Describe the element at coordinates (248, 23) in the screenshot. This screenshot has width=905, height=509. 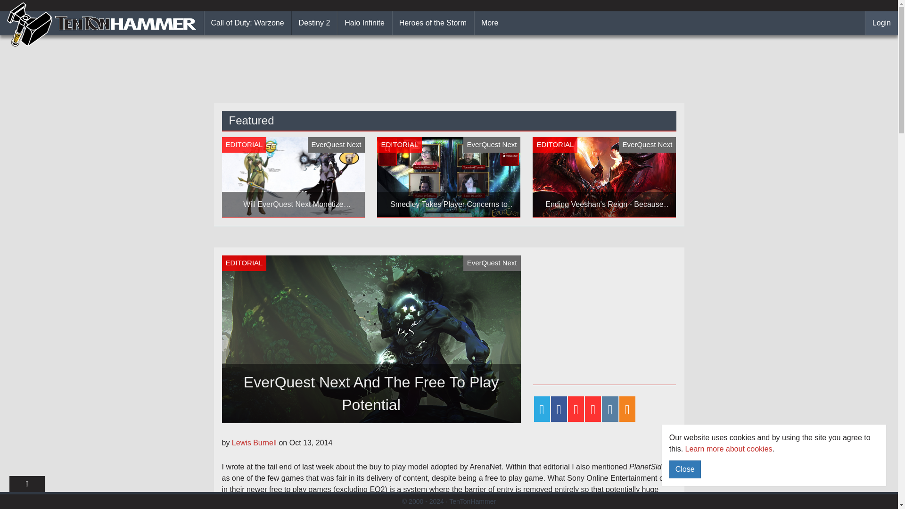
I see `Call of Duty: Warzone` at that location.